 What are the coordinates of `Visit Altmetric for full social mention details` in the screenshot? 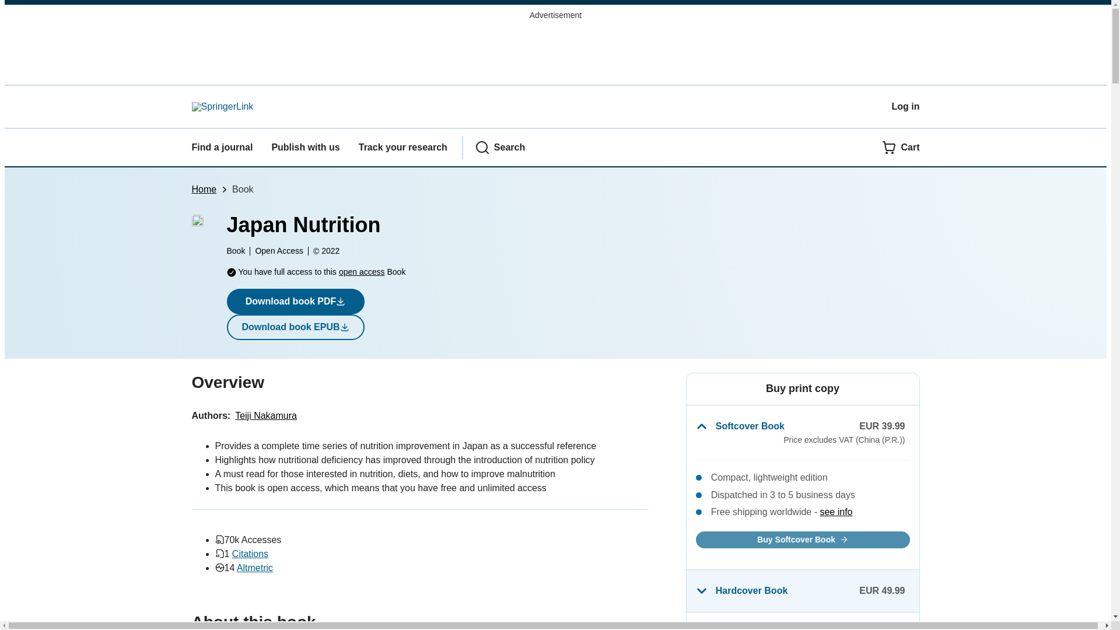 It's located at (254, 568).